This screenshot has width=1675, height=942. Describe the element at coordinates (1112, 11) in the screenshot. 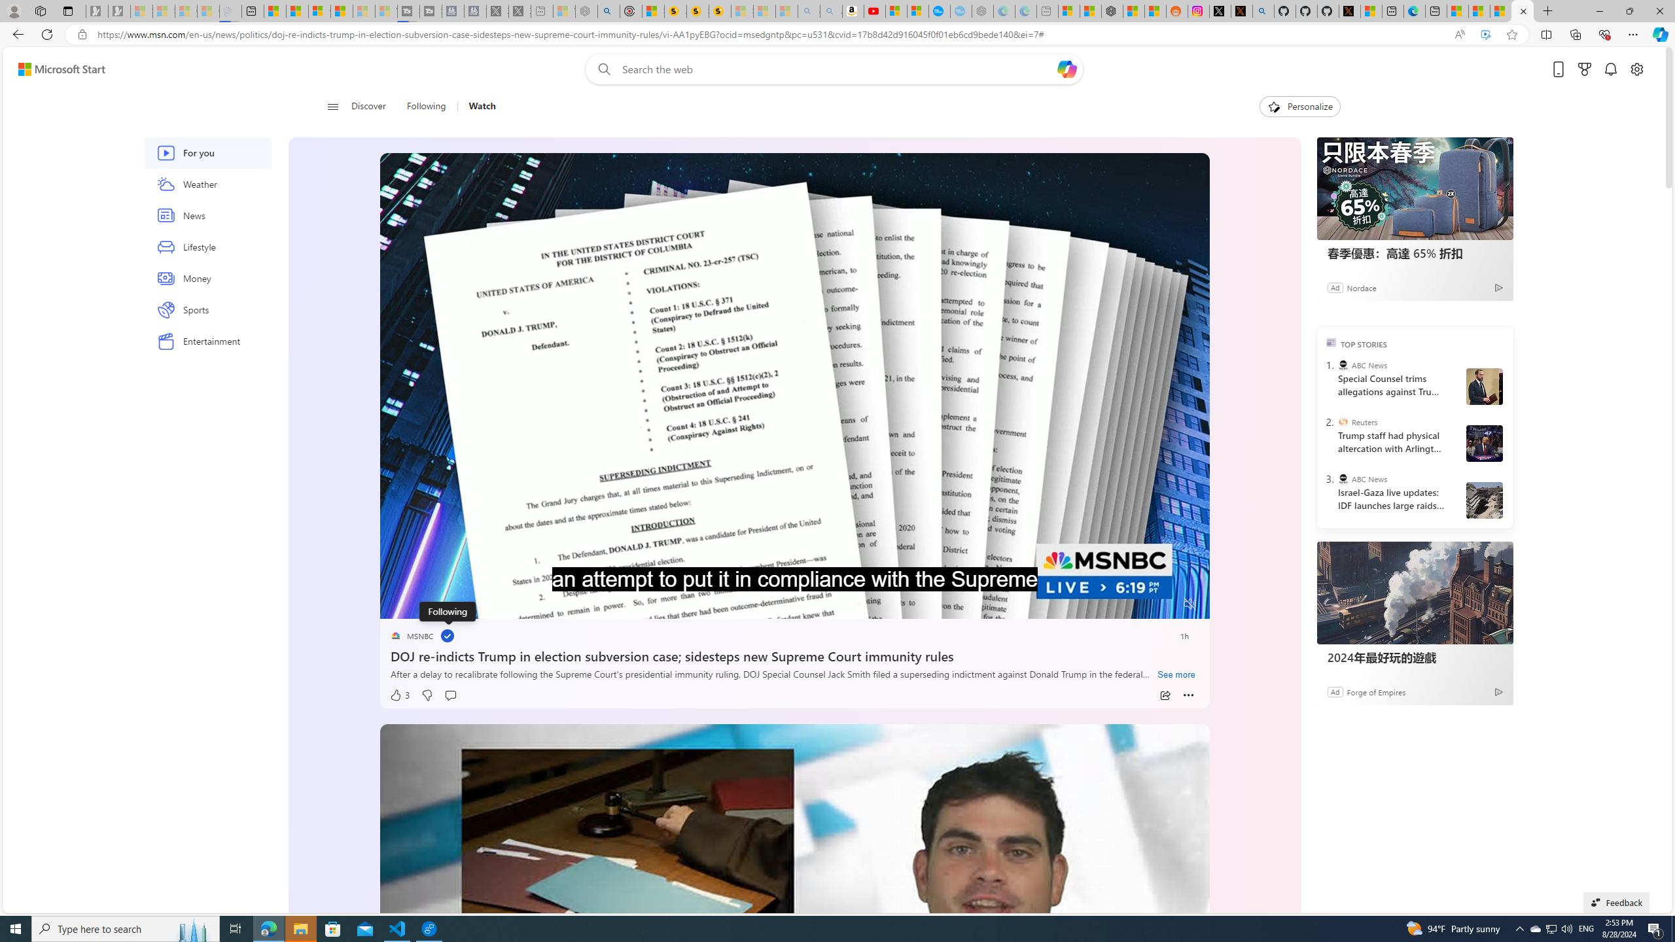

I see `Nordace - Duffels` at that location.